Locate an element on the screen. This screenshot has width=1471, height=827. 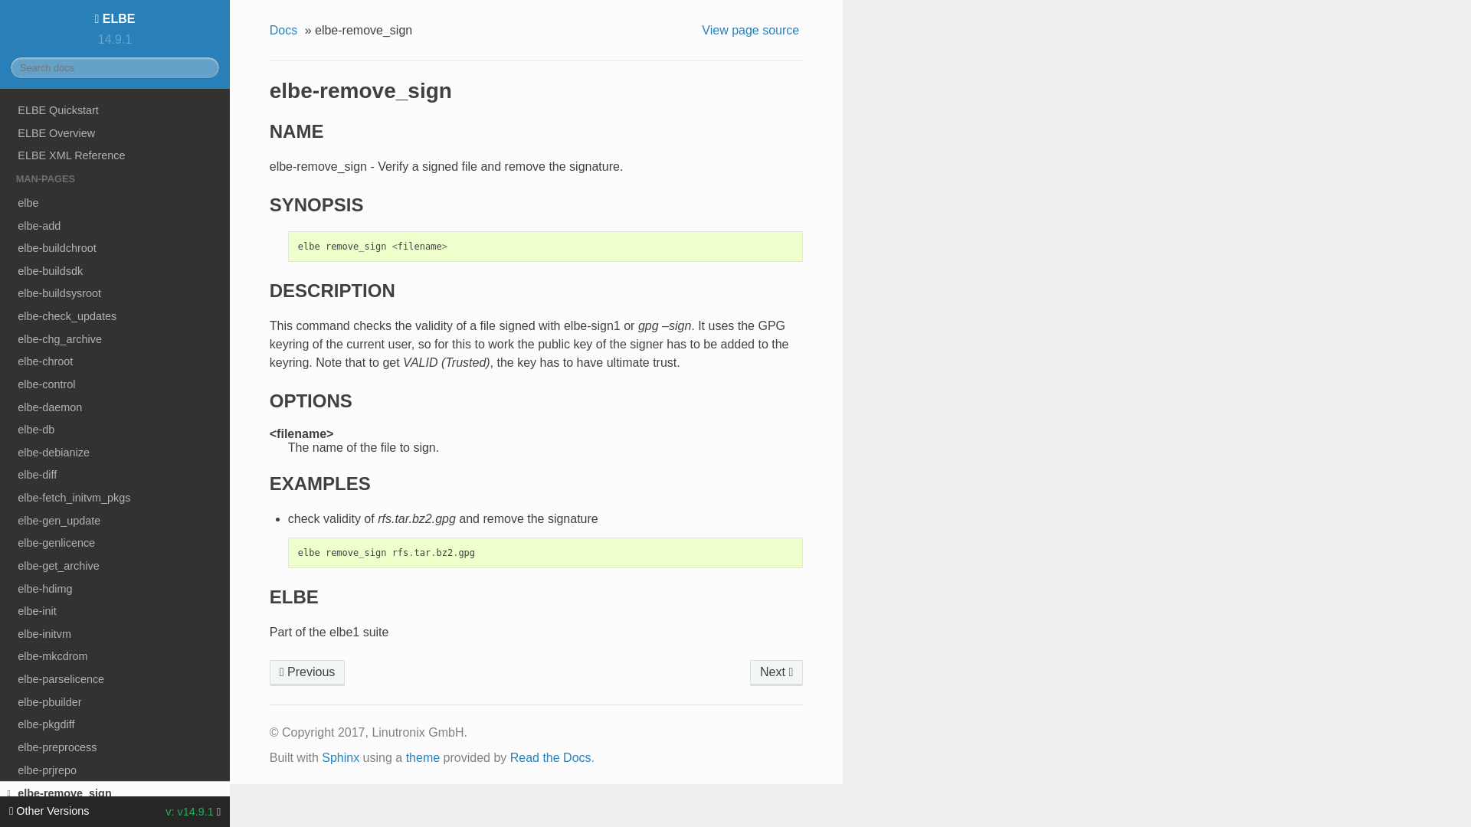
elbe-buildsysroot is located at coordinates (115, 294).